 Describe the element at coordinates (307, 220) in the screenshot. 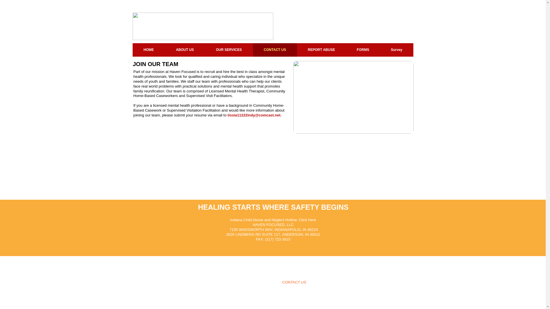

I see `Click Here` at that location.